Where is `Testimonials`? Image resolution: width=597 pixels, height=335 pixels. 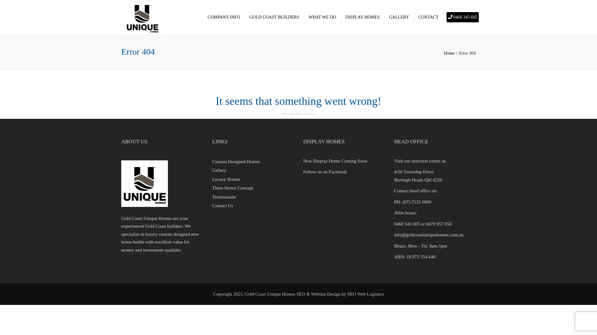 Testimonials is located at coordinates (224, 197).